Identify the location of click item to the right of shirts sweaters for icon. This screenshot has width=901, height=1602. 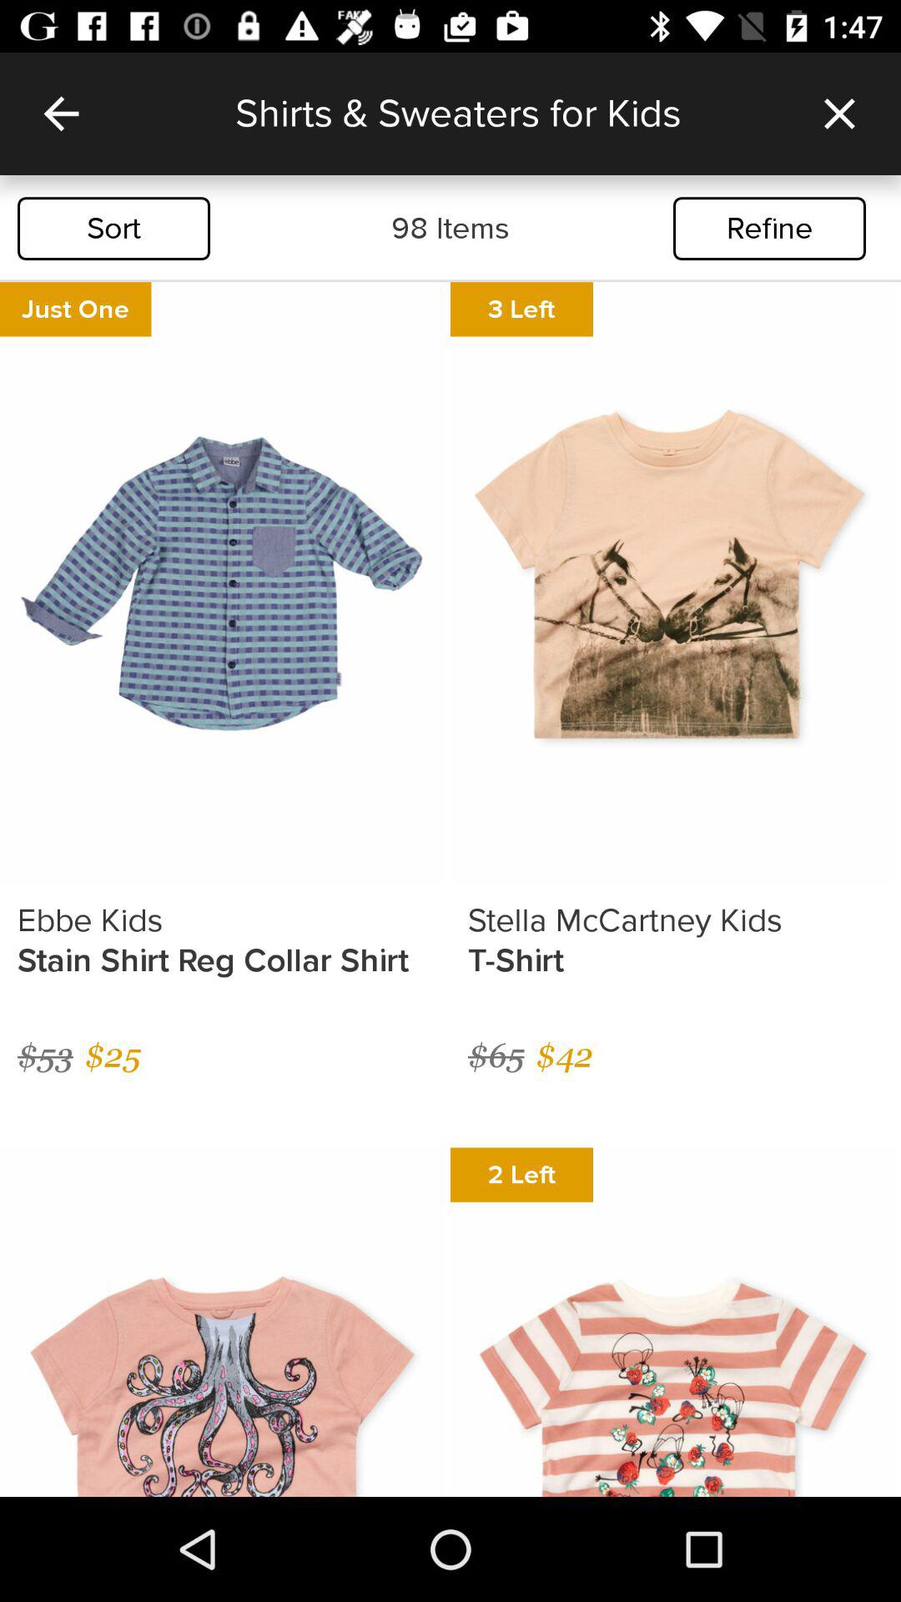
(839, 113).